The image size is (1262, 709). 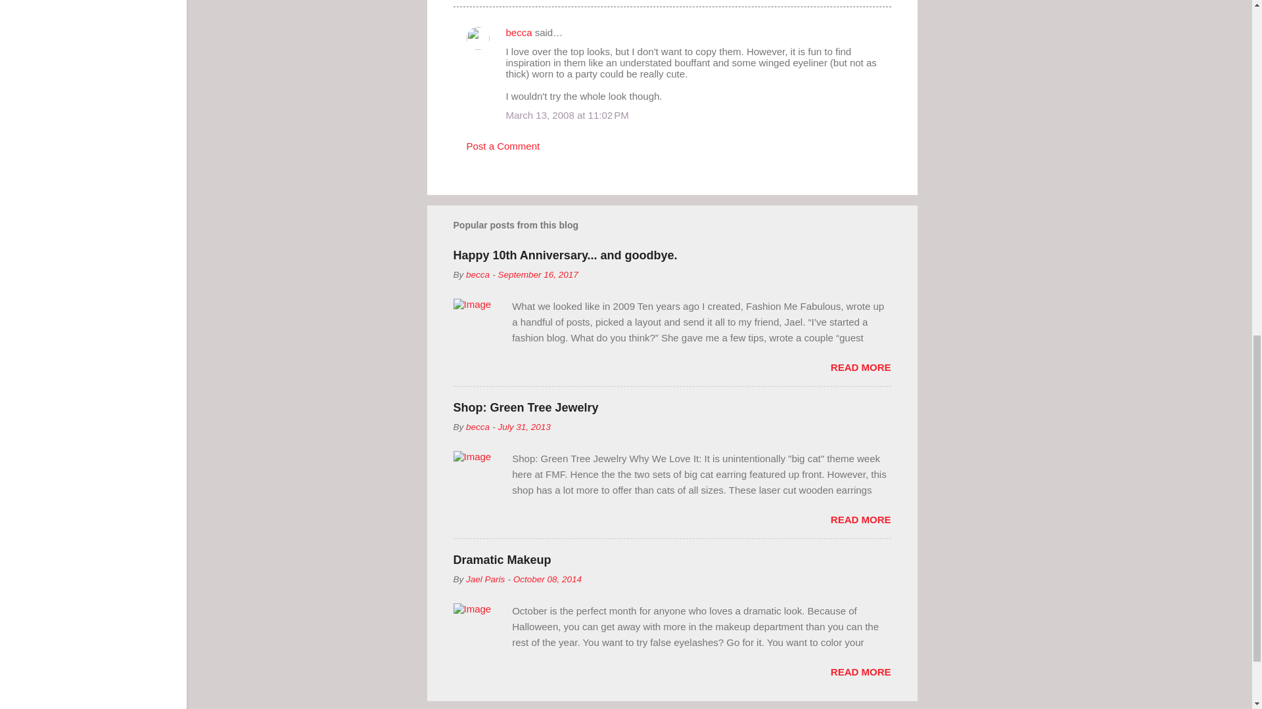 What do you see at coordinates (523, 427) in the screenshot?
I see `July 31, 2013` at bounding box center [523, 427].